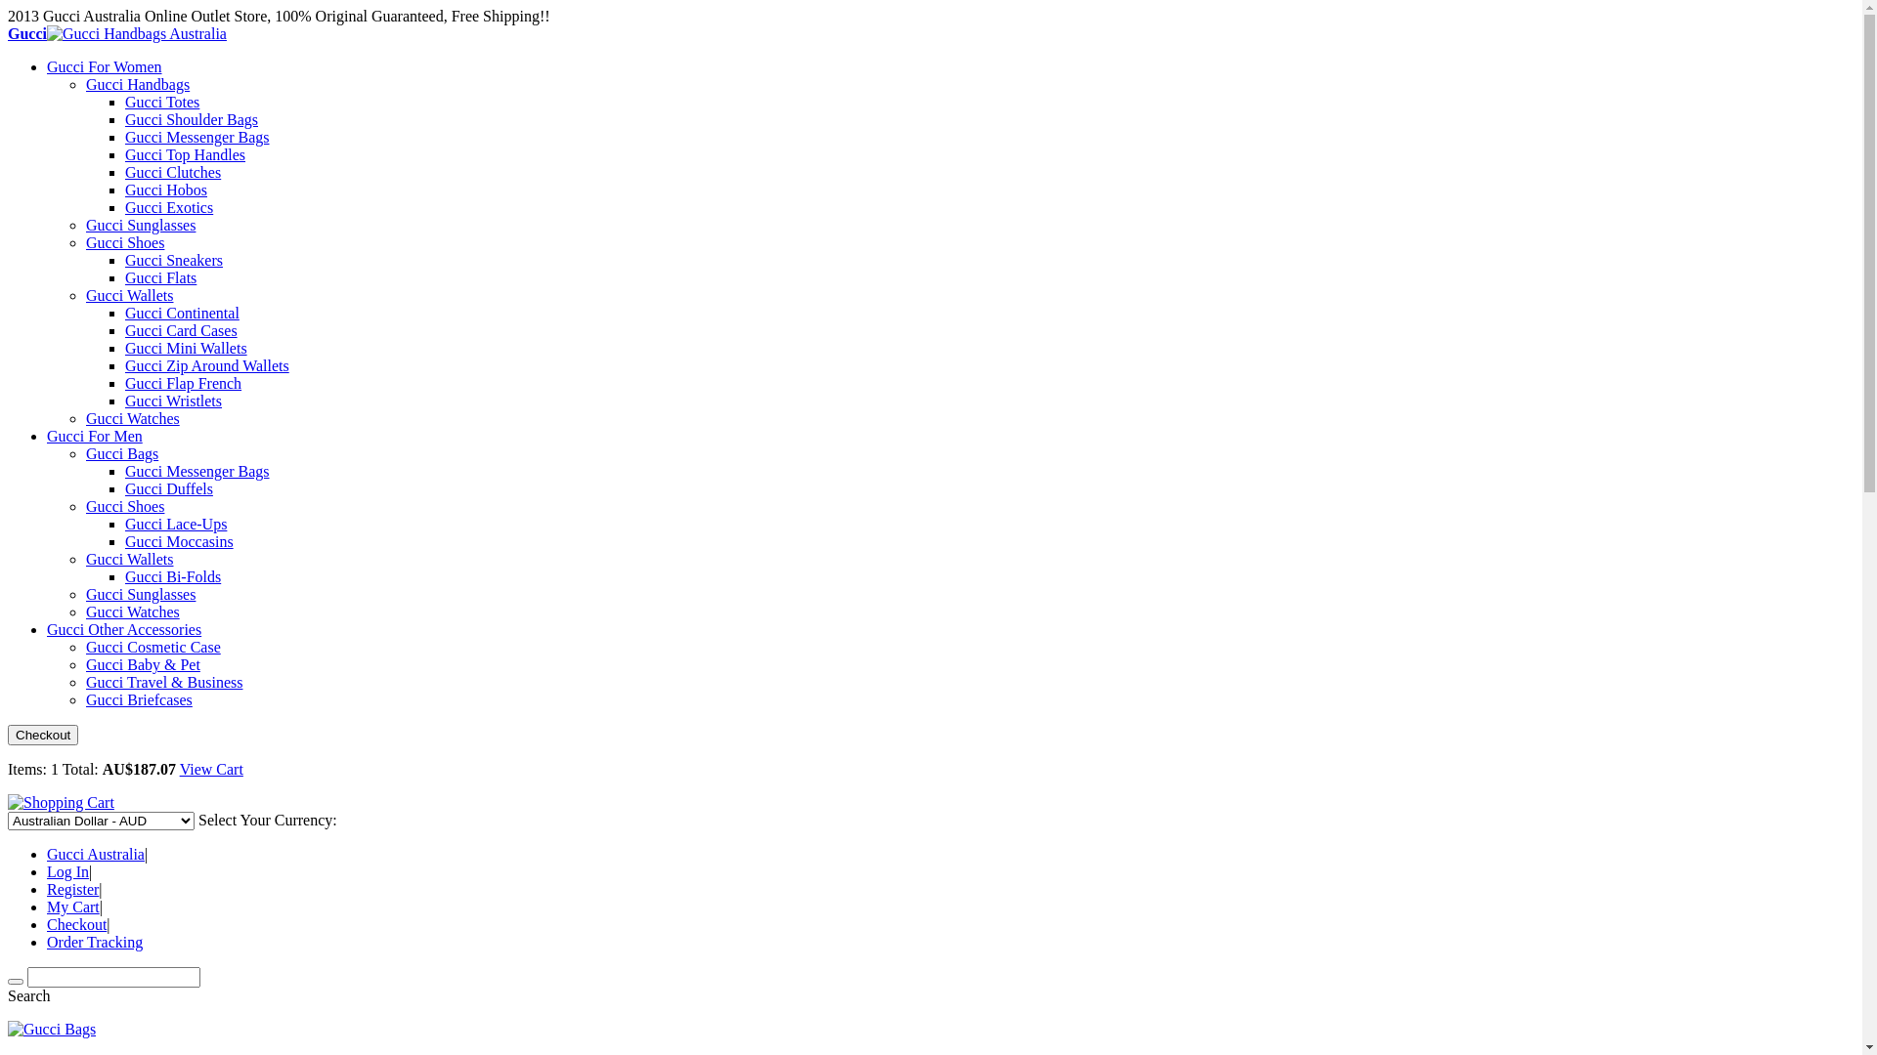 The height and width of the screenshot is (1055, 1877). Describe the element at coordinates (141, 594) in the screenshot. I see `Gucci Sunglasses` at that location.